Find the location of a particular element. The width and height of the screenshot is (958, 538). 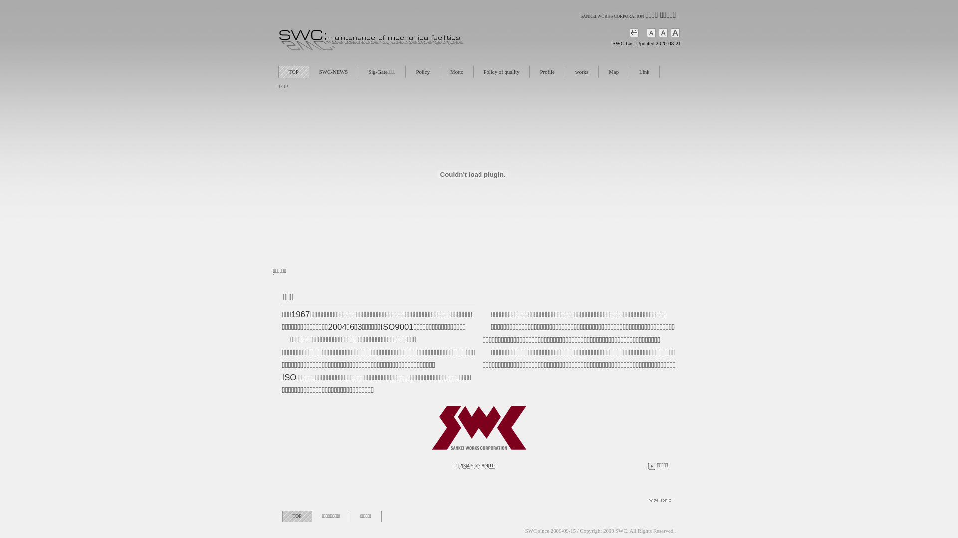

Link is located at coordinates (644, 72).